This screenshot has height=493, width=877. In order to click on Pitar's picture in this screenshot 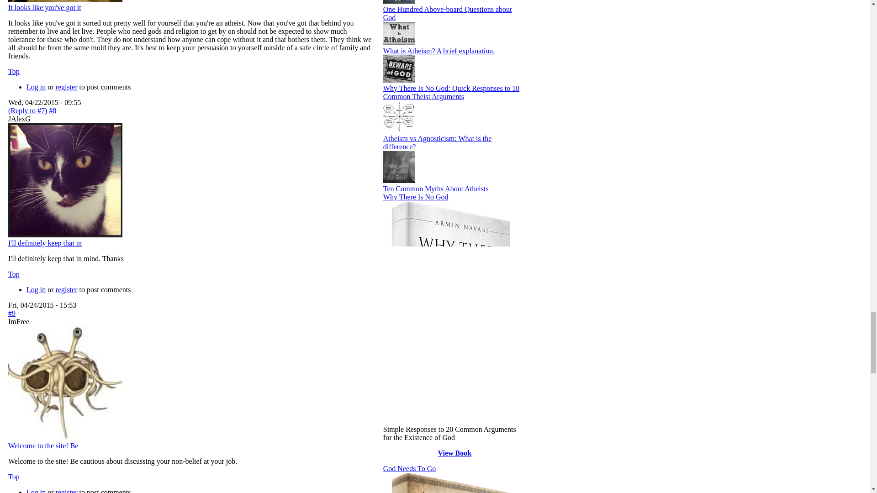, I will do `click(65, 1)`.